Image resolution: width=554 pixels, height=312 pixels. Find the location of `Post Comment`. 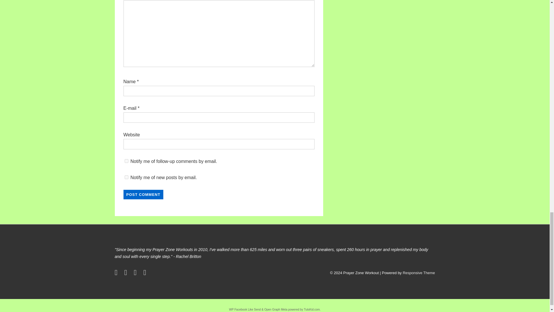

Post Comment is located at coordinates (143, 194).